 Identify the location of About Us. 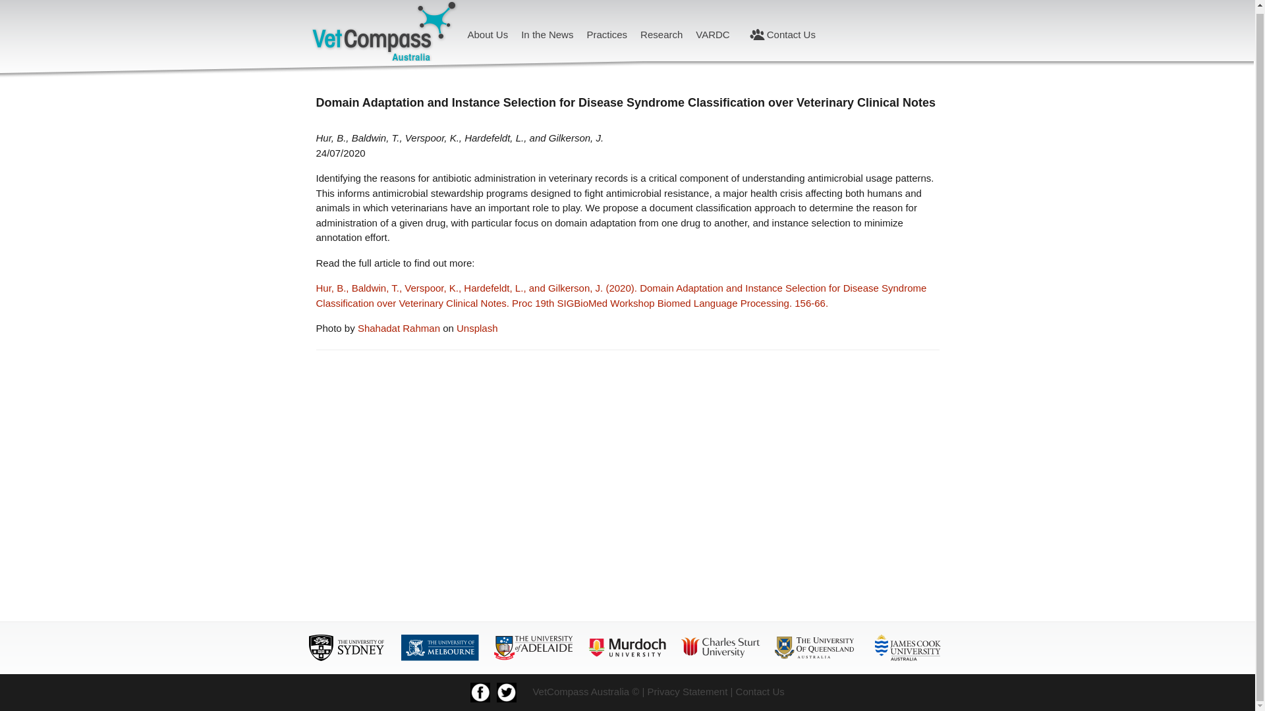
(488, 34).